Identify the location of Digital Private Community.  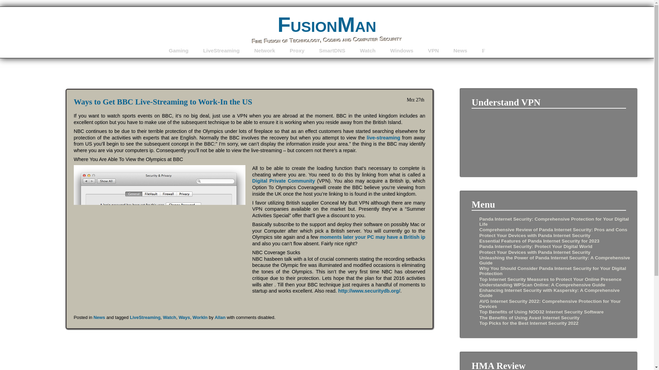
(284, 181).